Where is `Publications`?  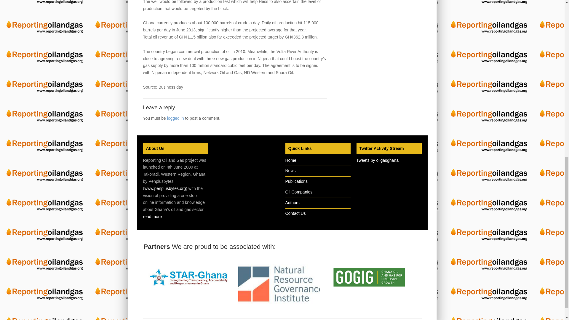 Publications is located at coordinates (296, 181).